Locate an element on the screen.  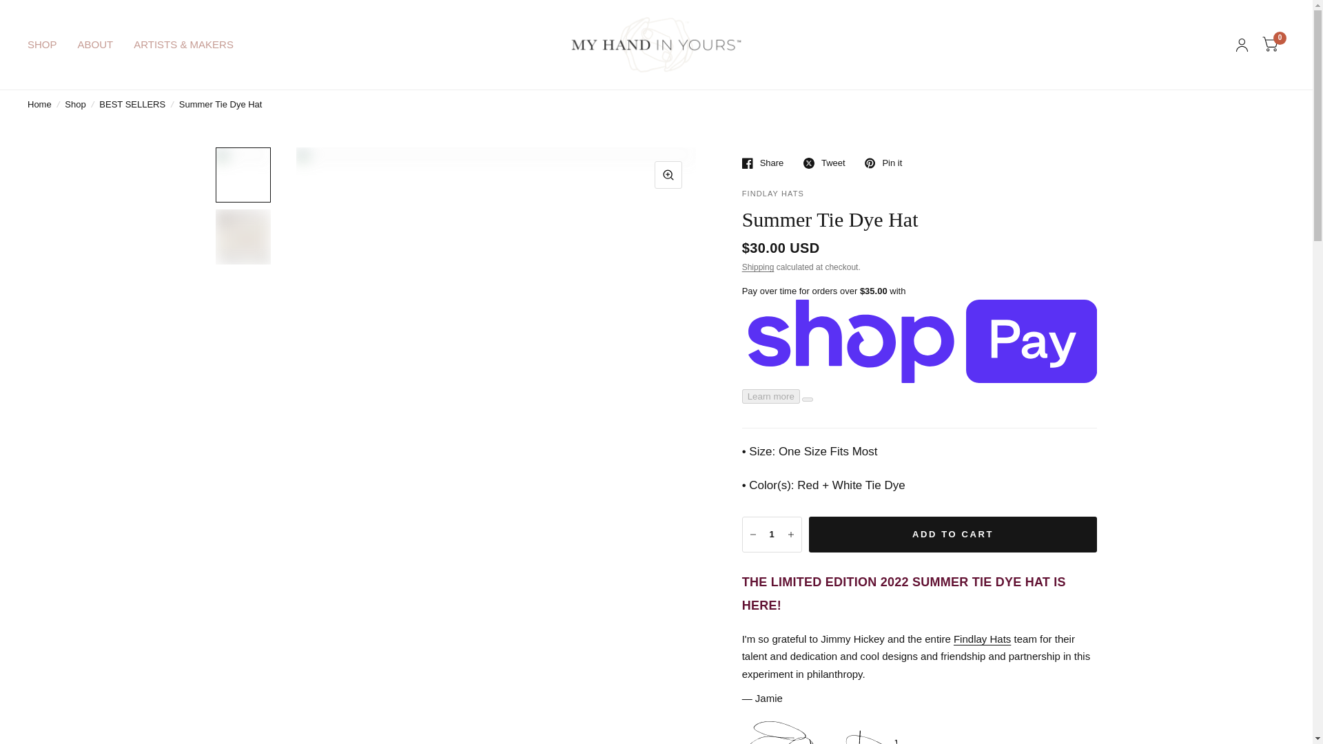
Pin it is located at coordinates (883, 163).